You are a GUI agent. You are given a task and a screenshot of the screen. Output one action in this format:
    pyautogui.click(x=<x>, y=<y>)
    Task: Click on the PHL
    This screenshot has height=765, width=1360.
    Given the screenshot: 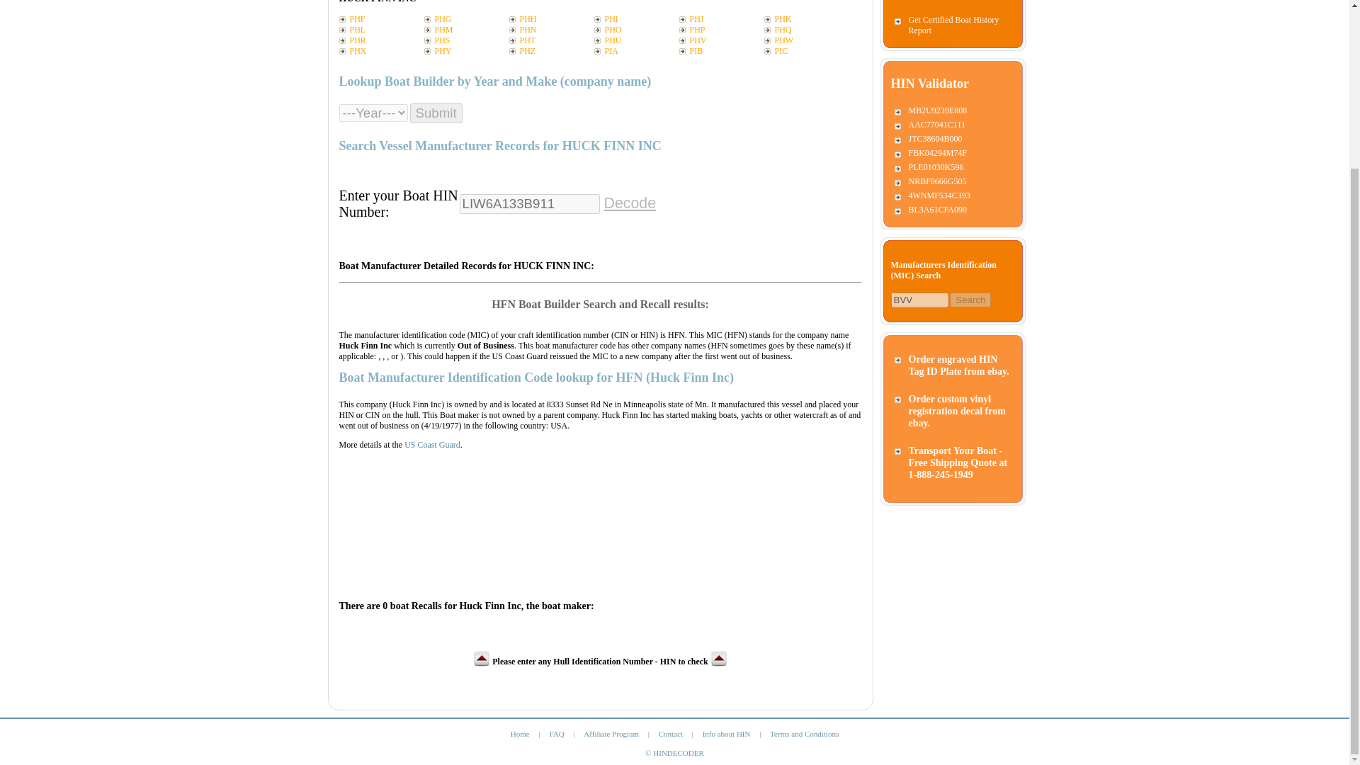 What is the action you would take?
    pyautogui.click(x=381, y=30)
    